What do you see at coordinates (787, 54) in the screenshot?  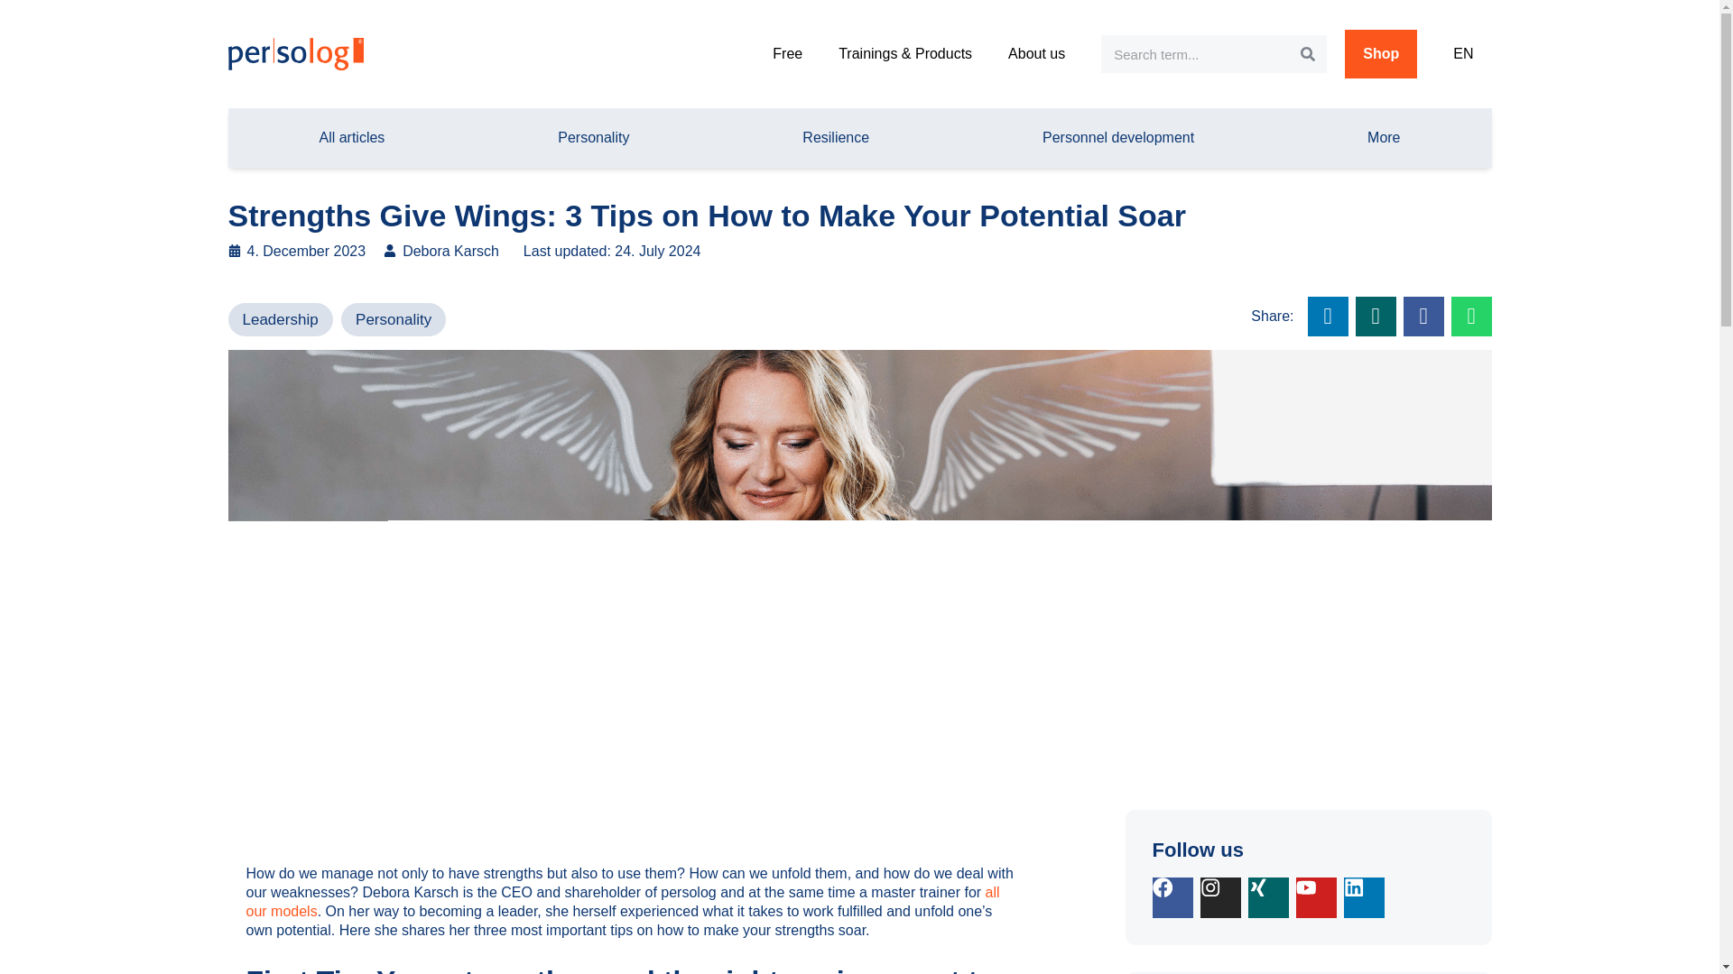 I see `Free` at bounding box center [787, 54].